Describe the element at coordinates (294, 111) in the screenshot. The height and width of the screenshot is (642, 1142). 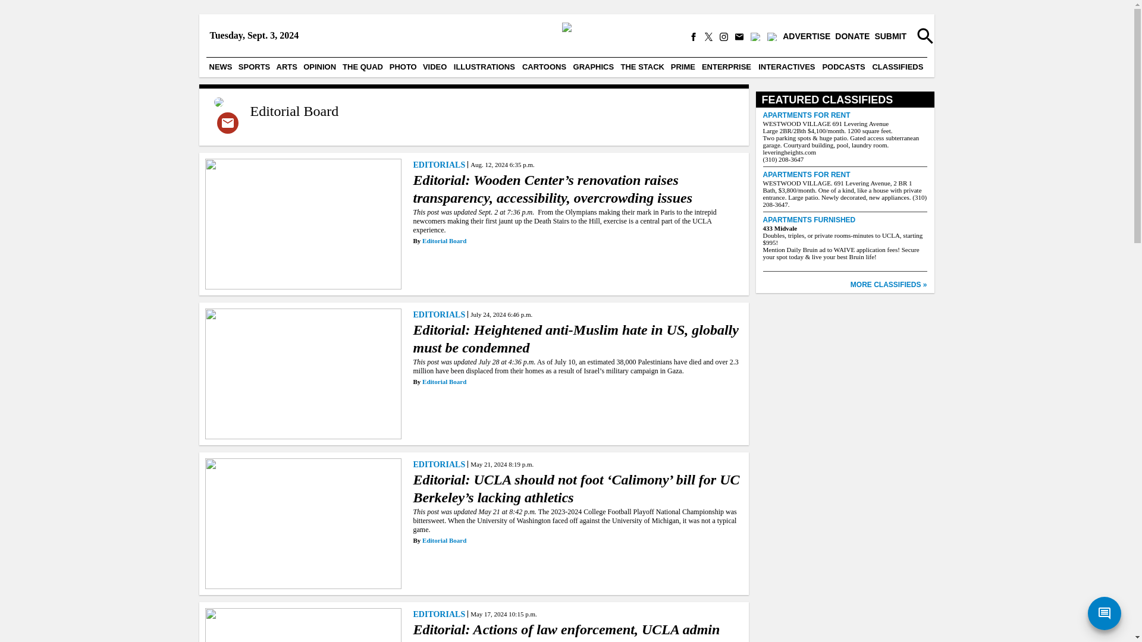
I see `Editorial Board` at that location.